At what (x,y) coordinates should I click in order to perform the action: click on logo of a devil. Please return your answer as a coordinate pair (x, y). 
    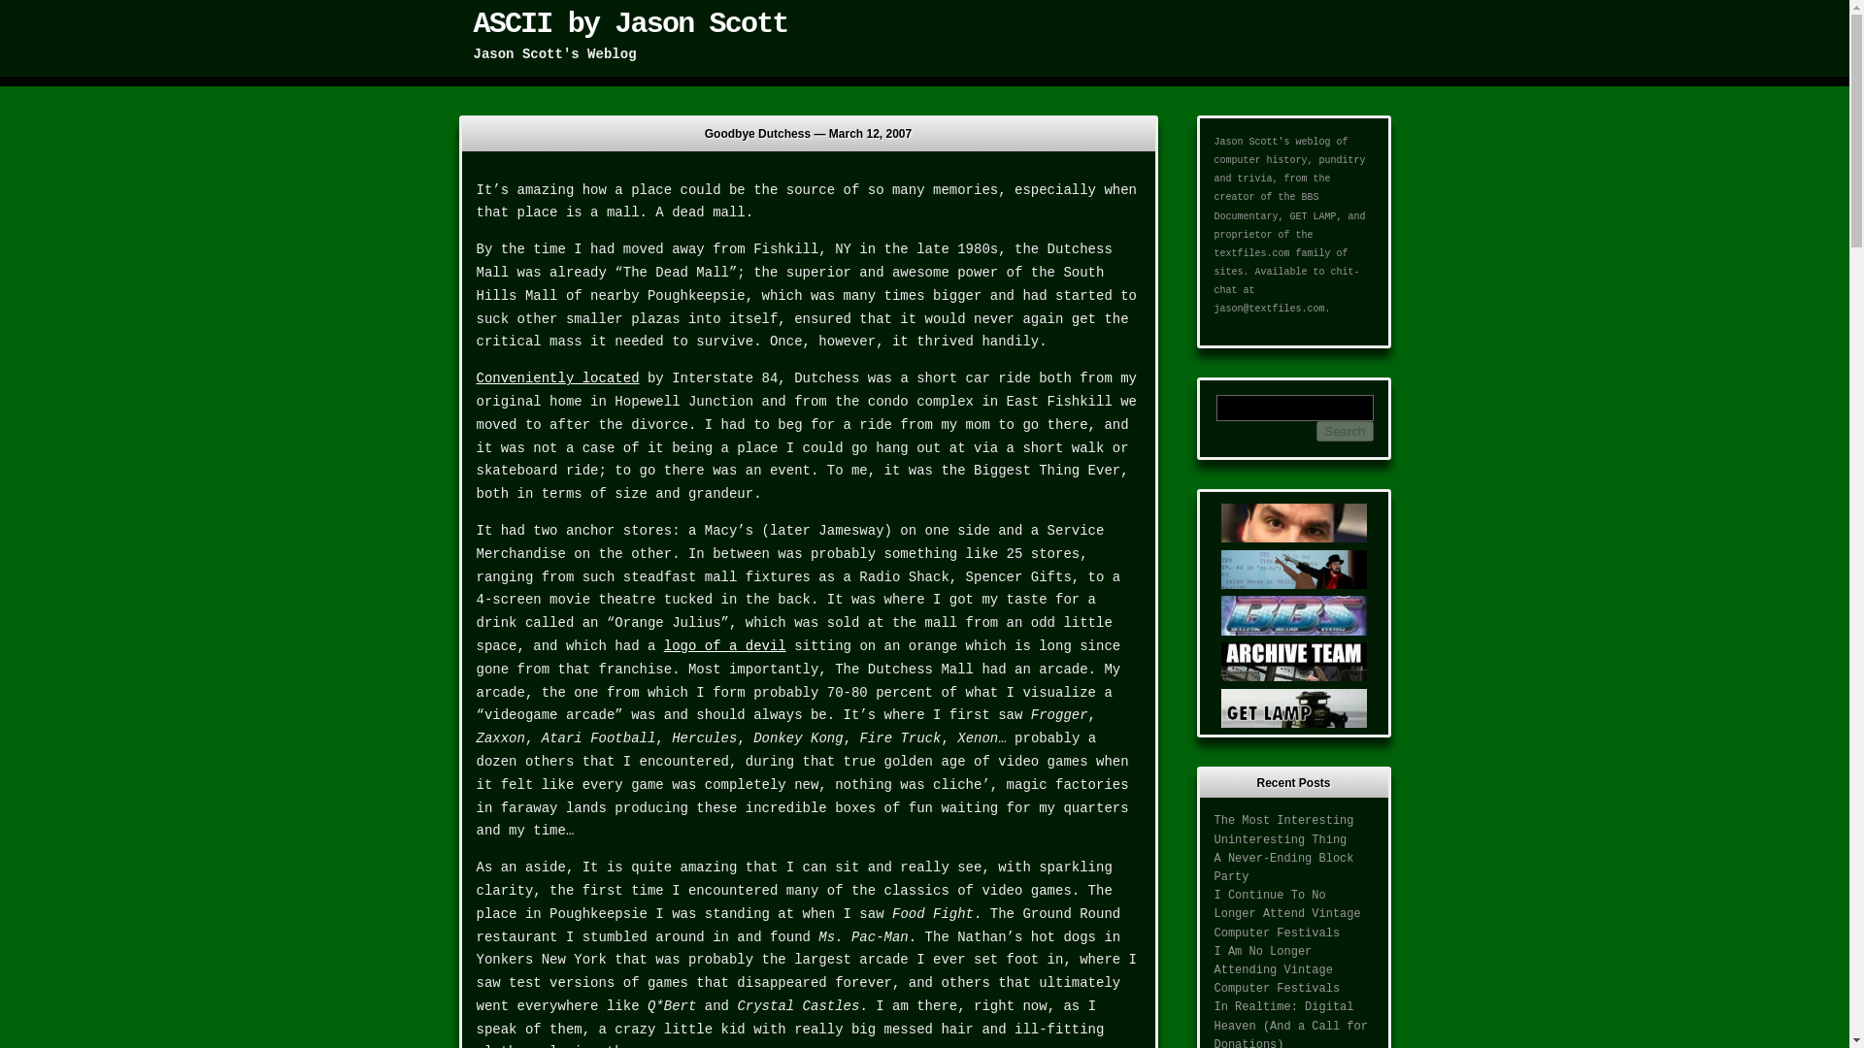
    Looking at the image, I should click on (724, 645).